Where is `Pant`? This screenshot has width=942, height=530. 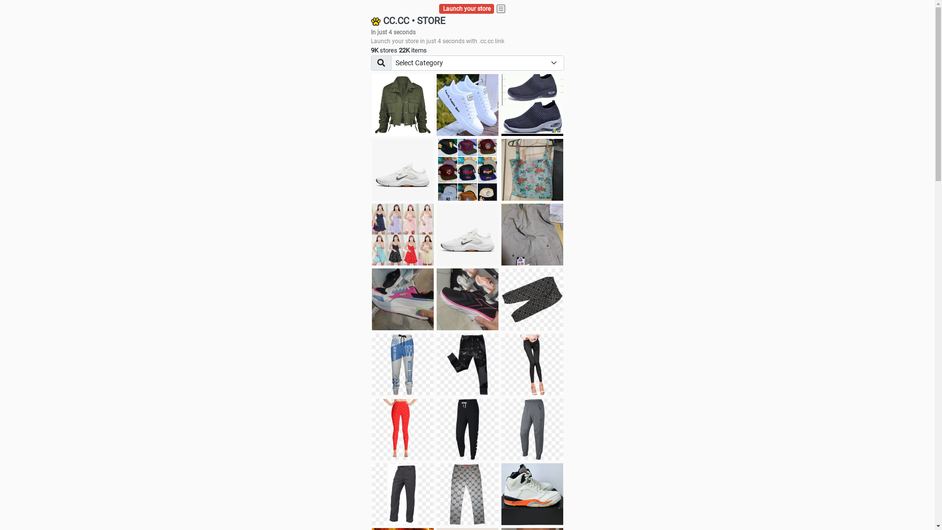
Pant is located at coordinates (403, 429).